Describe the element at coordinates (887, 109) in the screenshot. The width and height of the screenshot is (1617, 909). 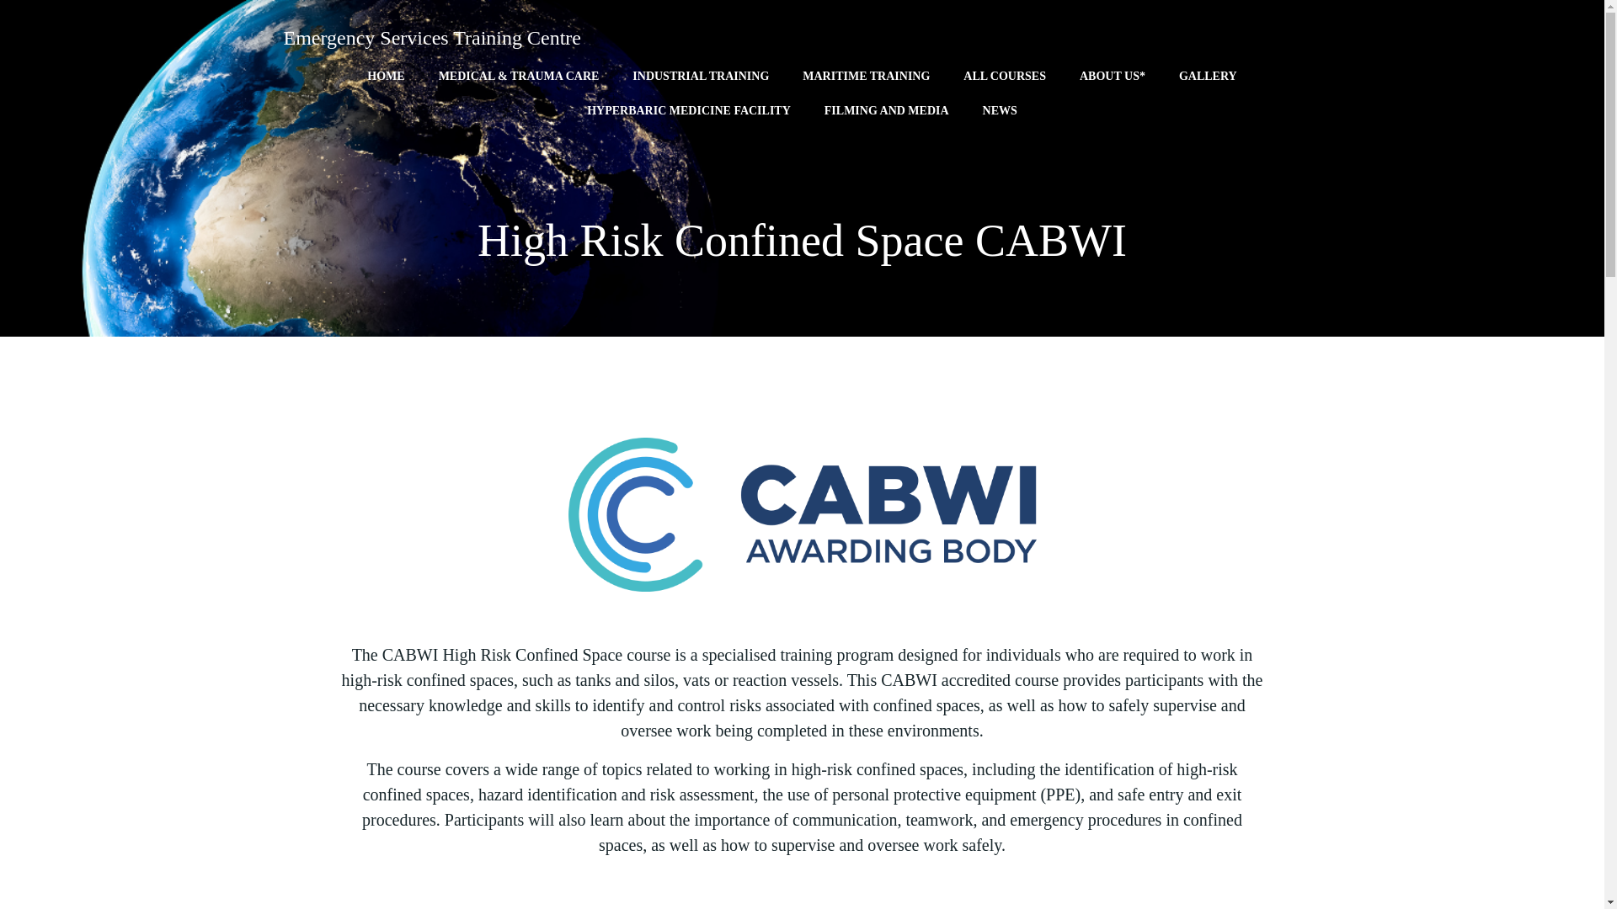
I see `FILMING AND MEDIA` at that location.